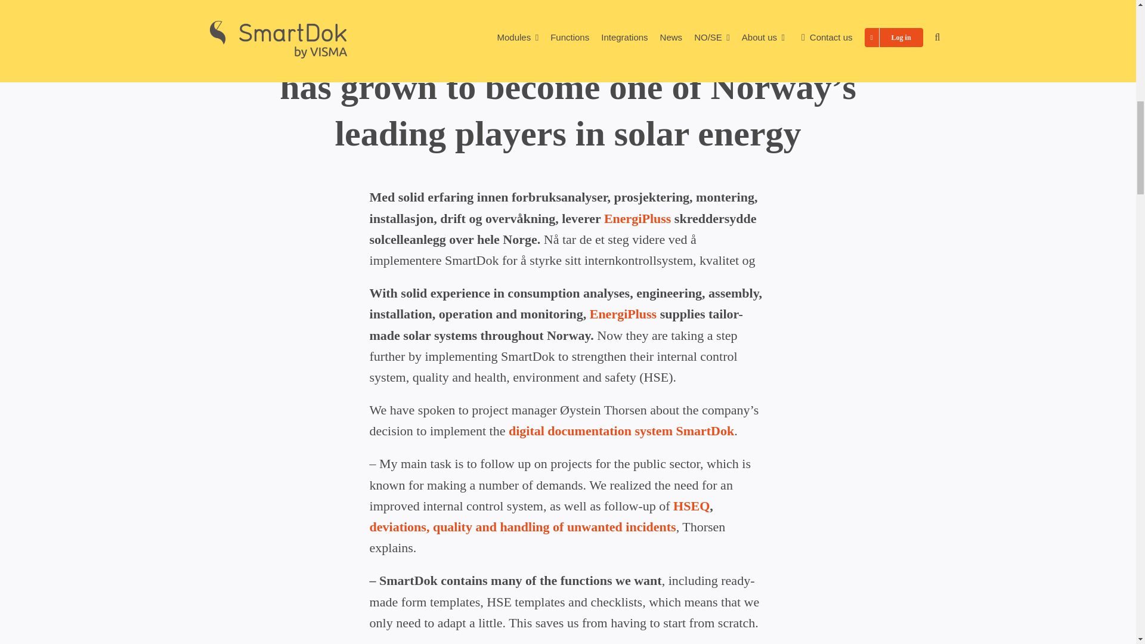 The image size is (1145, 644). Describe the element at coordinates (623, 314) in the screenshot. I see `EnergiPluss` at that location.